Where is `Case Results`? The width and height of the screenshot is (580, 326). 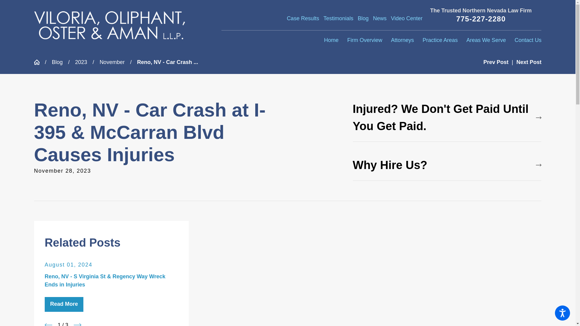 Case Results is located at coordinates (303, 18).